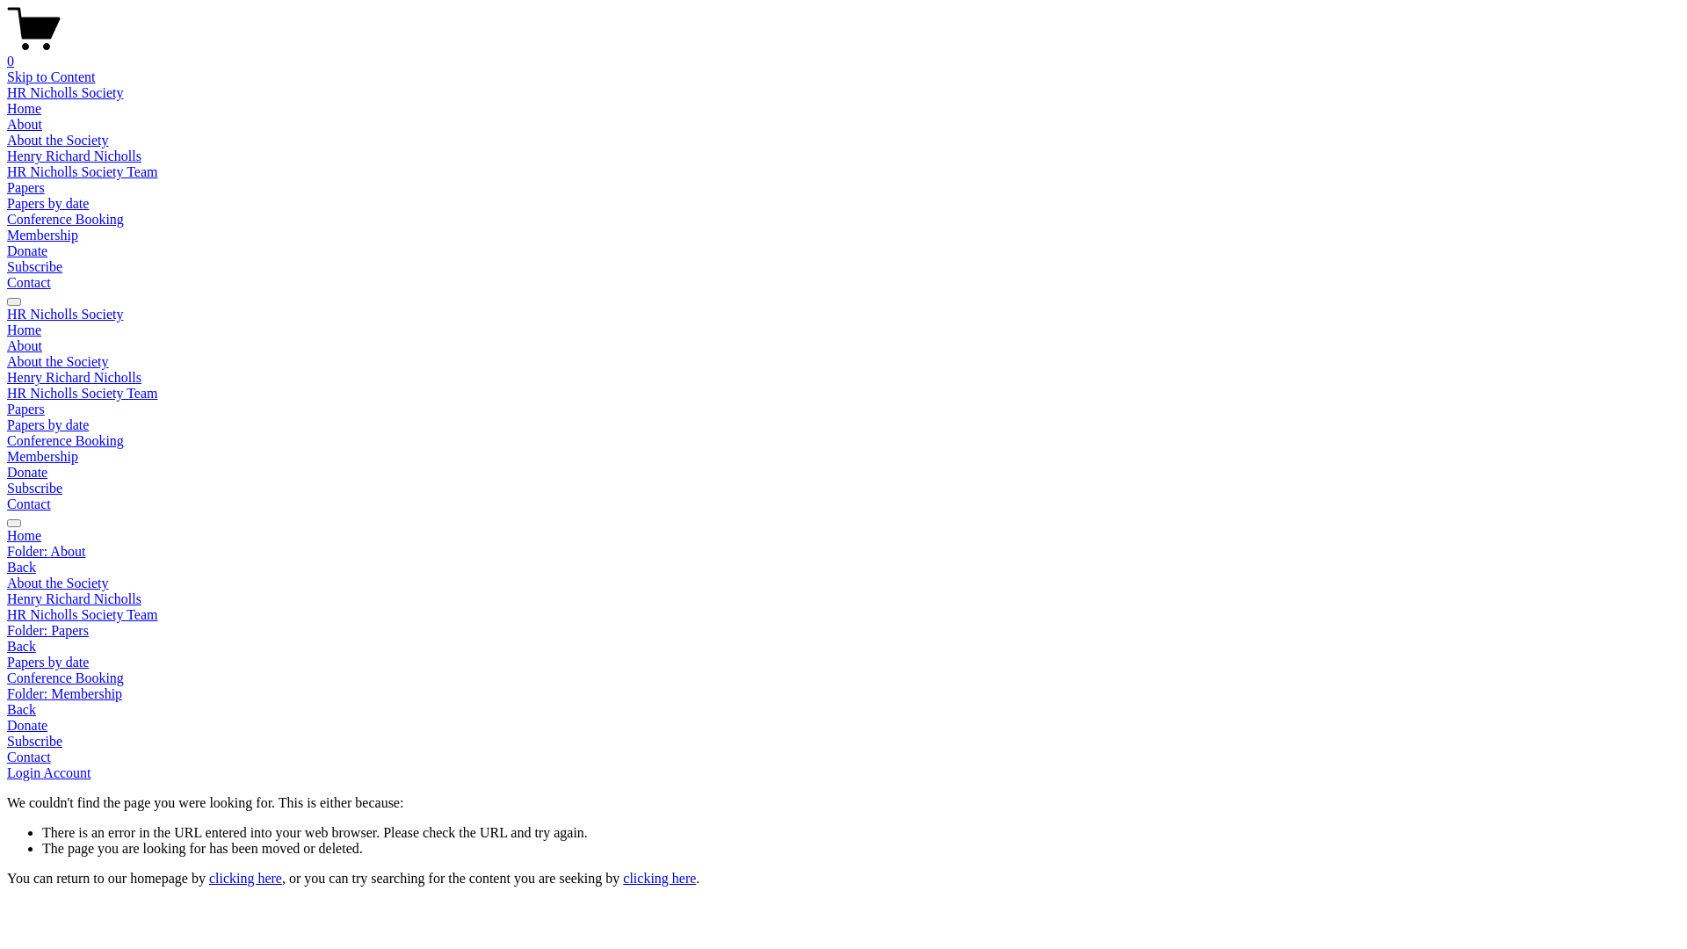 The height and width of the screenshot is (949, 1687). I want to click on Papers by date, so click(47, 425).